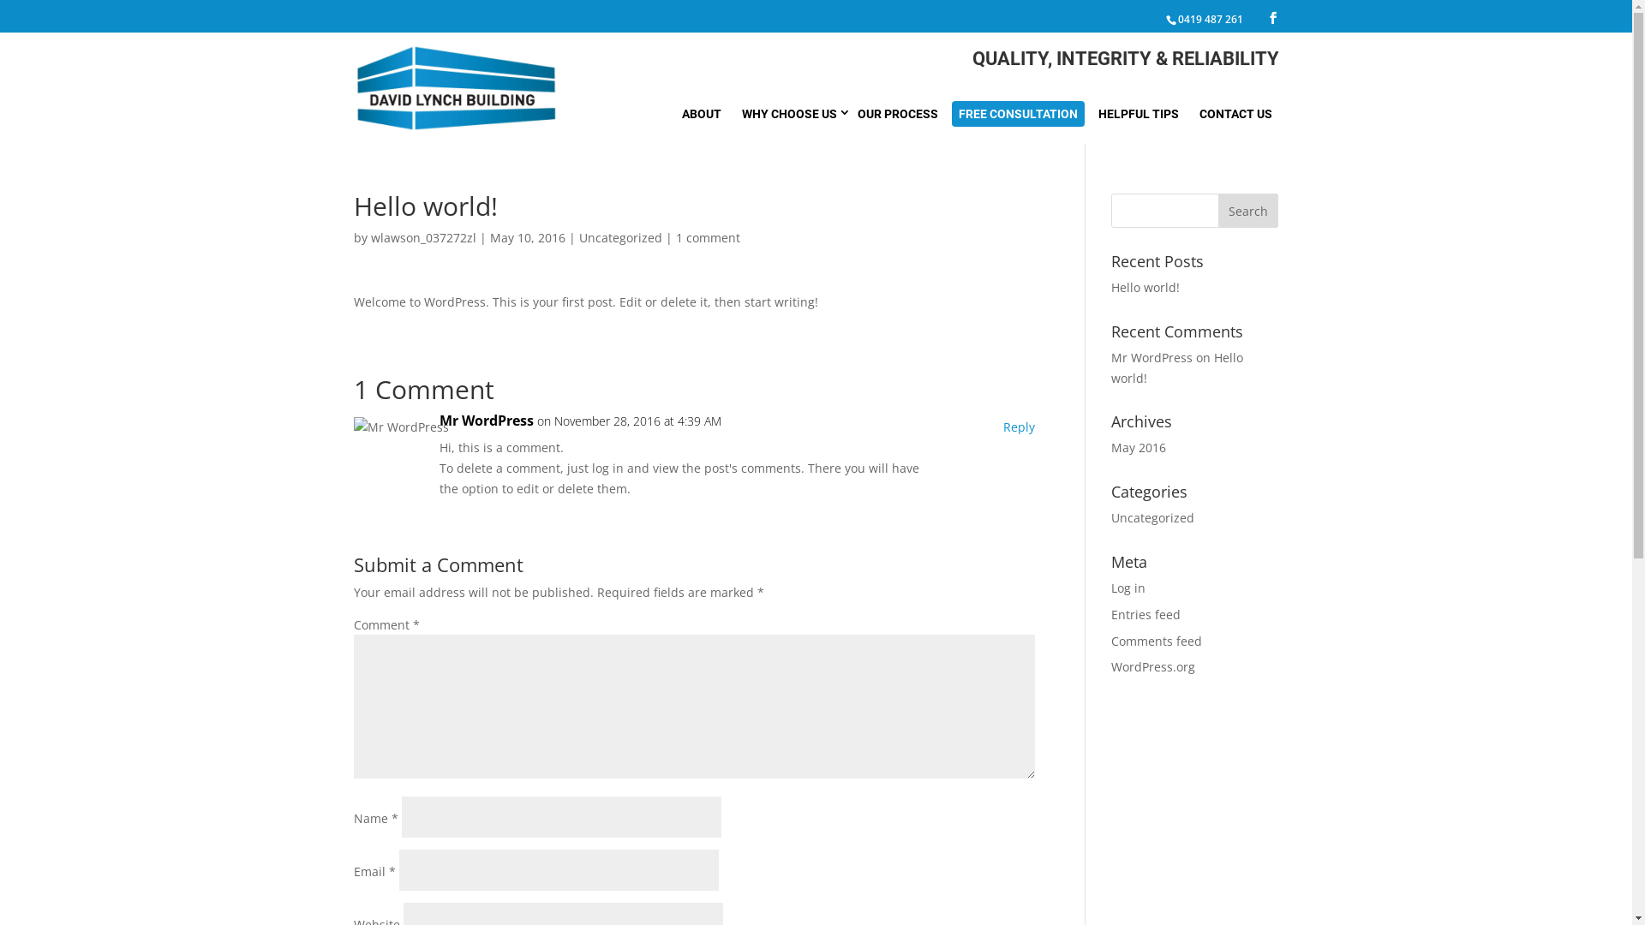  I want to click on WordPress.org, so click(1153, 666).